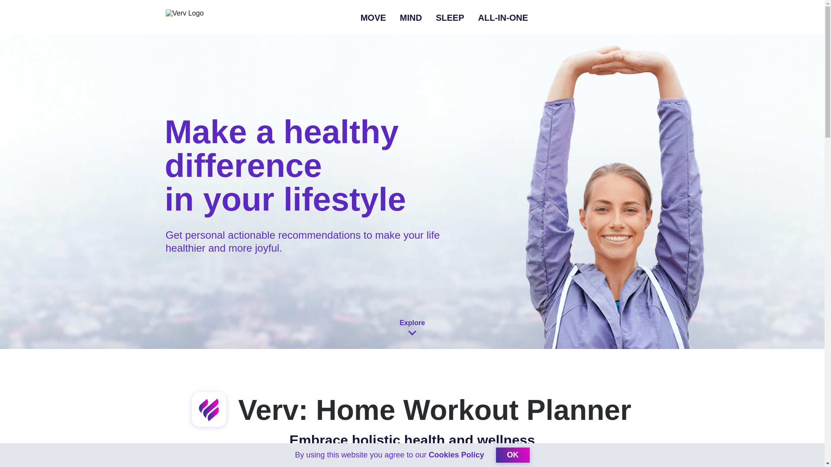 The height and width of the screenshot is (467, 831). Describe the element at coordinates (503, 17) in the screenshot. I see `ALL-IN-ONE` at that location.